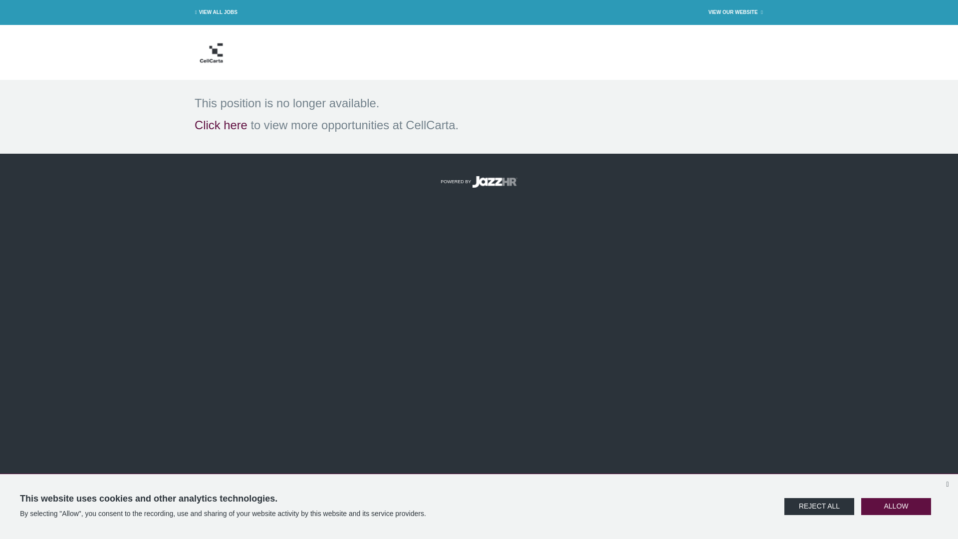  Describe the element at coordinates (221, 125) in the screenshot. I see `Click here` at that location.